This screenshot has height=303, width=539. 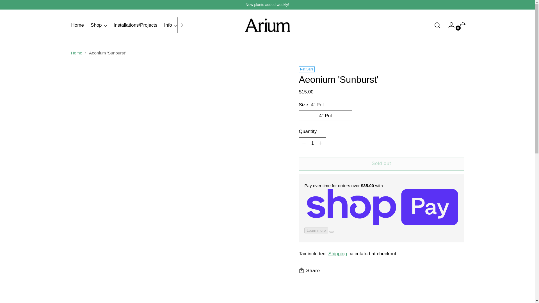 What do you see at coordinates (170, 25) in the screenshot?
I see `Info` at bounding box center [170, 25].